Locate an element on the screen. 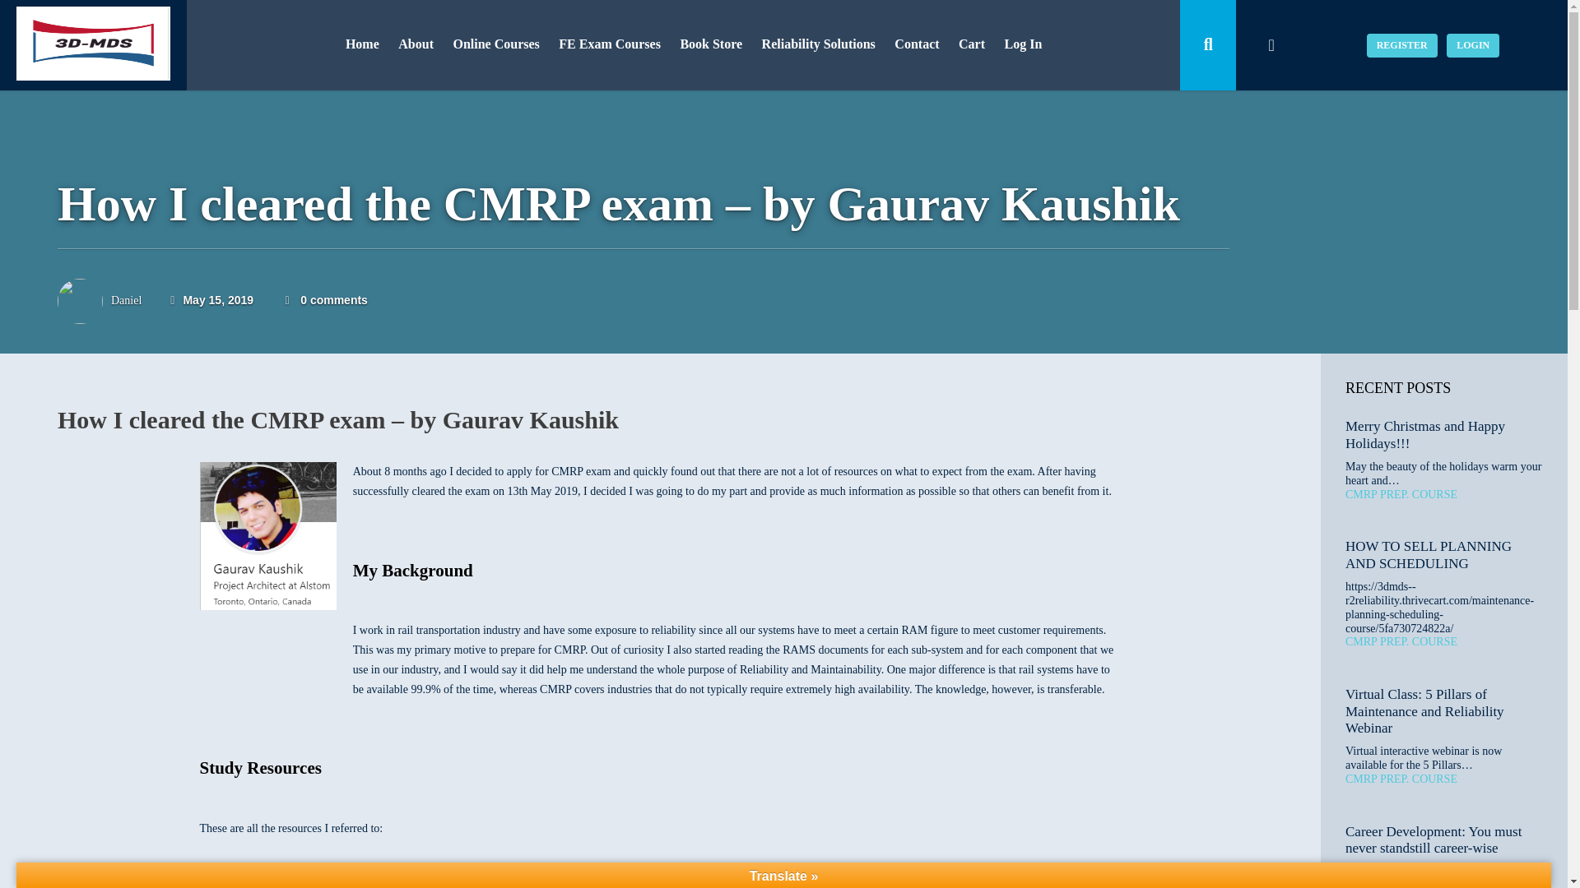 This screenshot has width=1580, height=888. View all posts by Daniel is located at coordinates (126, 299).